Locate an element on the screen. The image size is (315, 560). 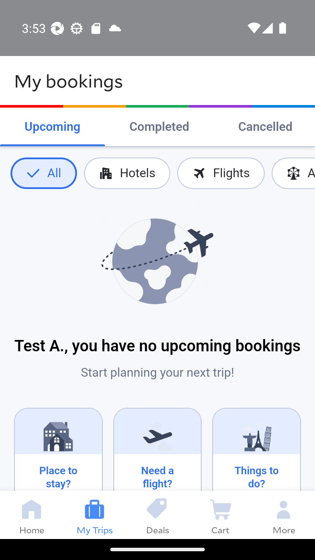
Upcoming is located at coordinates (52, 127).